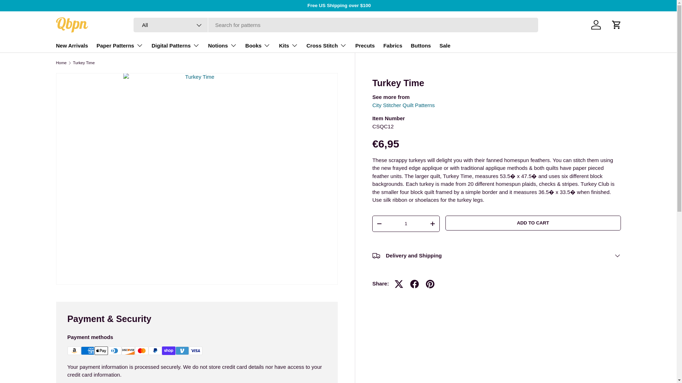 The image size is (682, 383). I want to click on All, so click(170, 25).